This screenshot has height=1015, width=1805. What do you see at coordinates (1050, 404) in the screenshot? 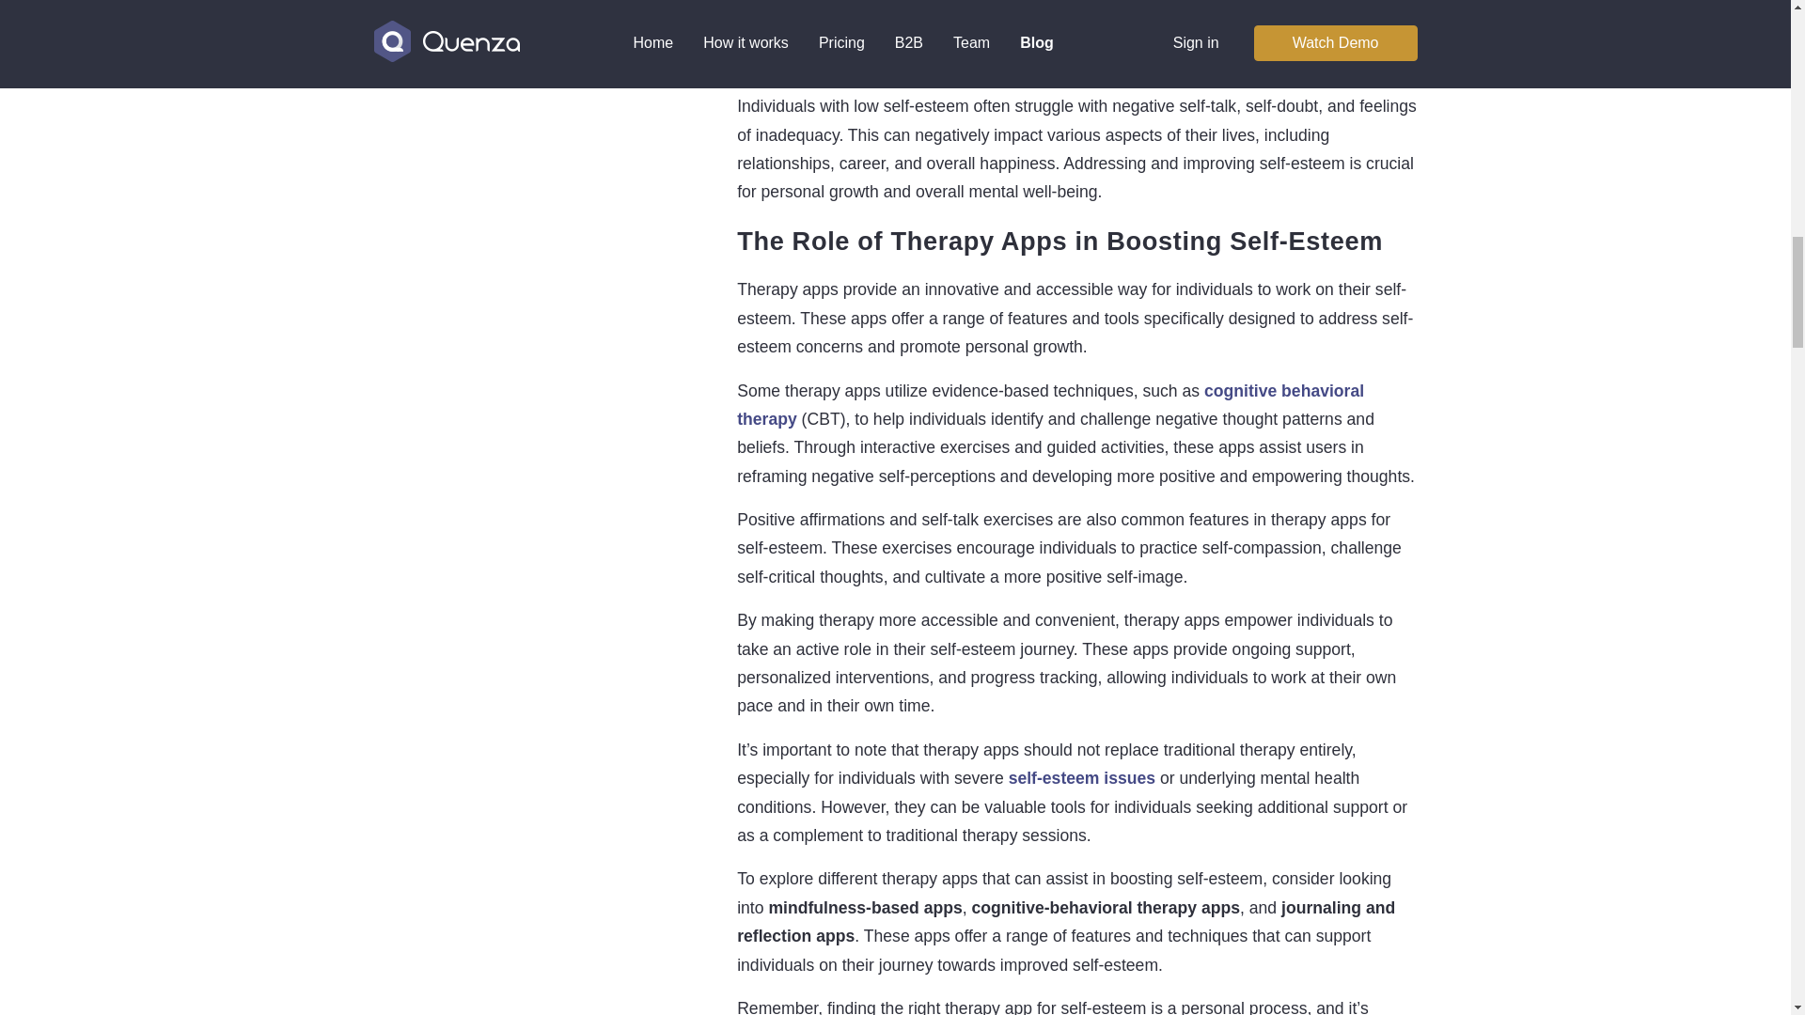
I see `cognitive behavioral therapy` at bounding box center [1050, 404].